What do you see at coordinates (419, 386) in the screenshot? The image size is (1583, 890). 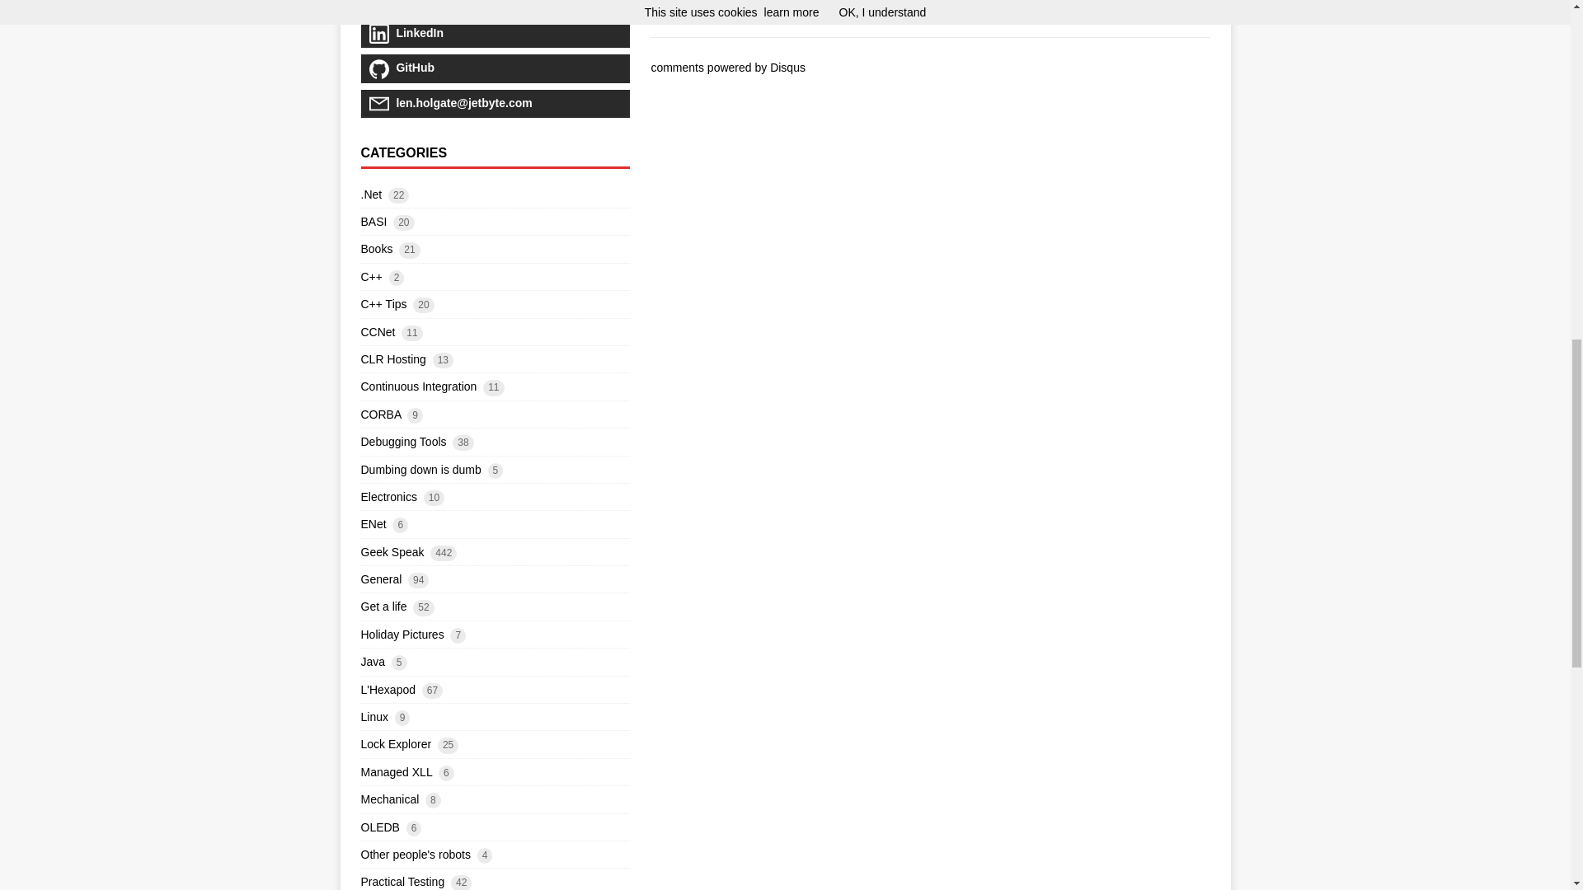 I see `Continuous Integration` at bounding box center [419, 386].